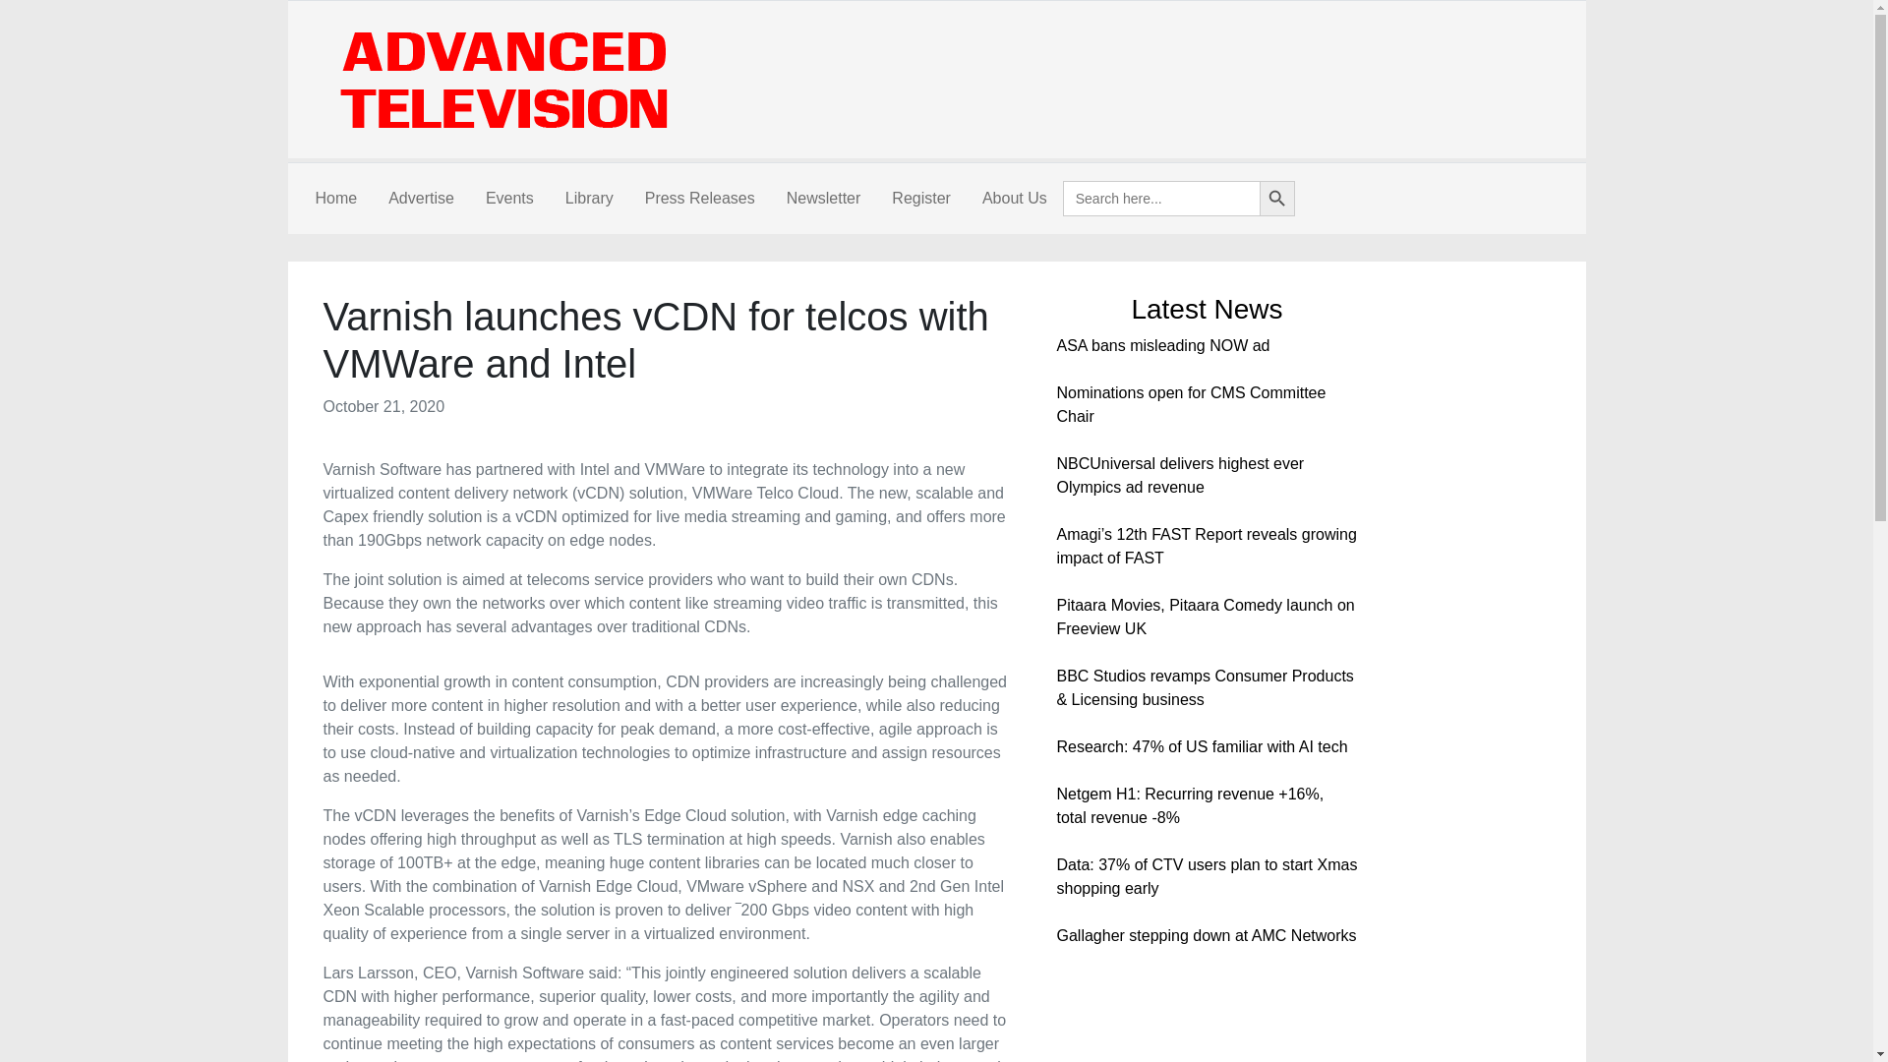  I want to click on Home, so click(334, 199).